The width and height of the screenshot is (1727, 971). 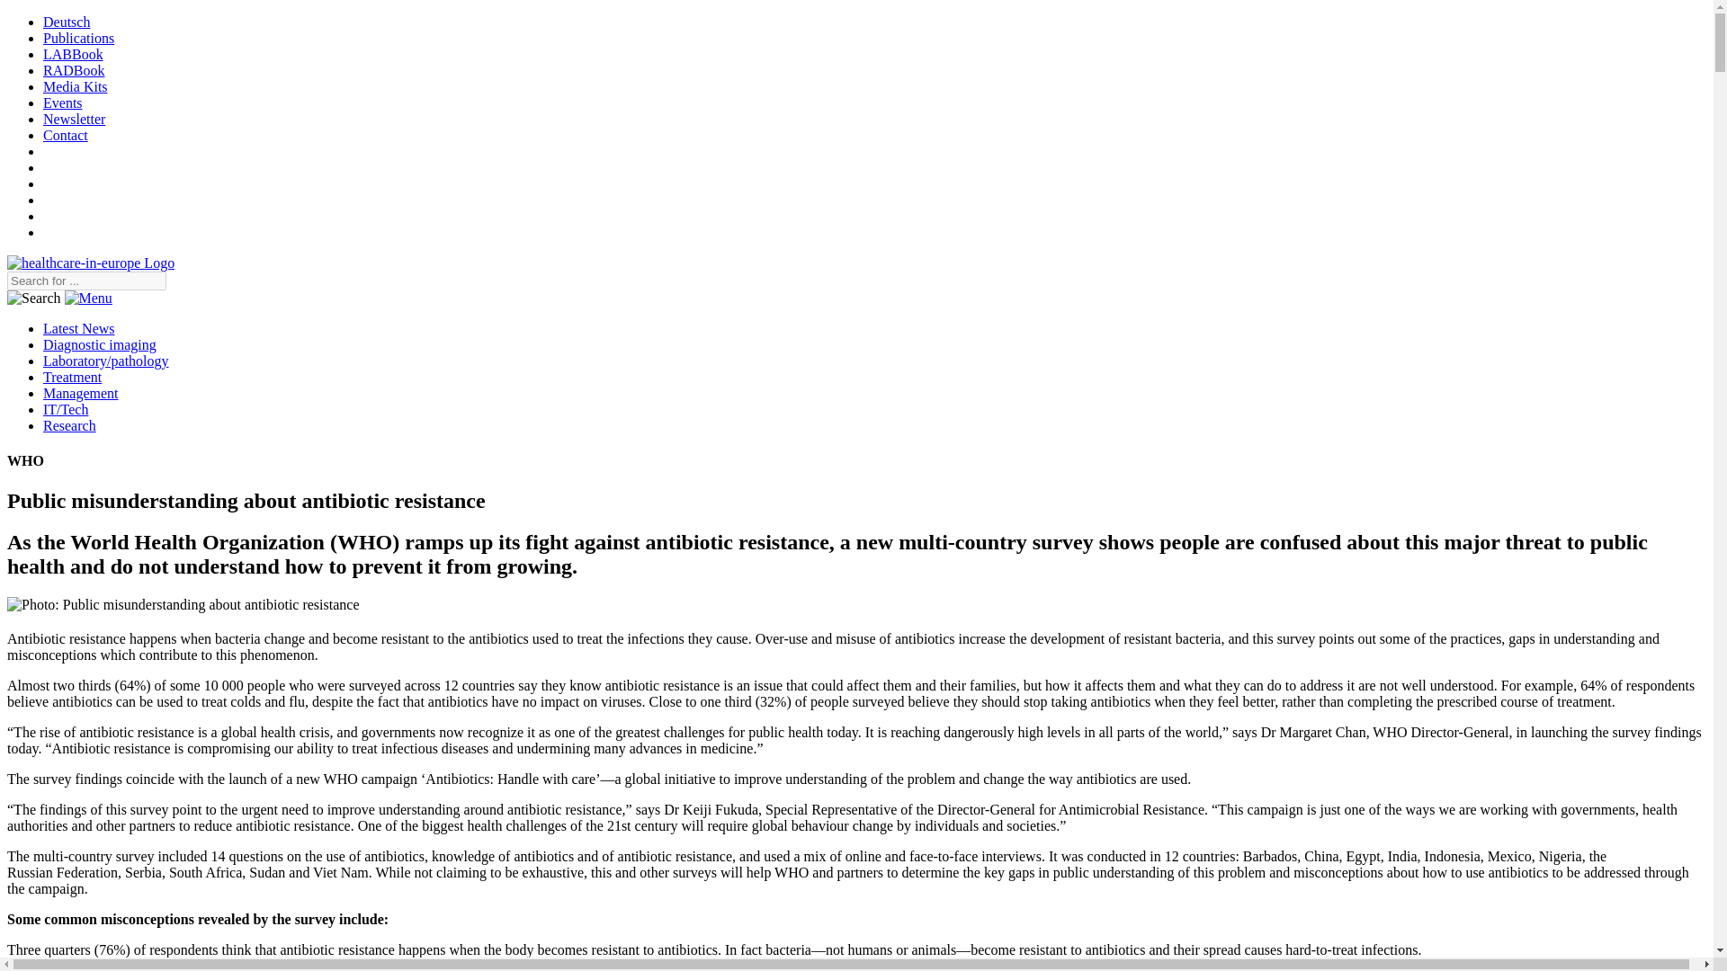 I want to click on Research, so click(x=70, y=425).